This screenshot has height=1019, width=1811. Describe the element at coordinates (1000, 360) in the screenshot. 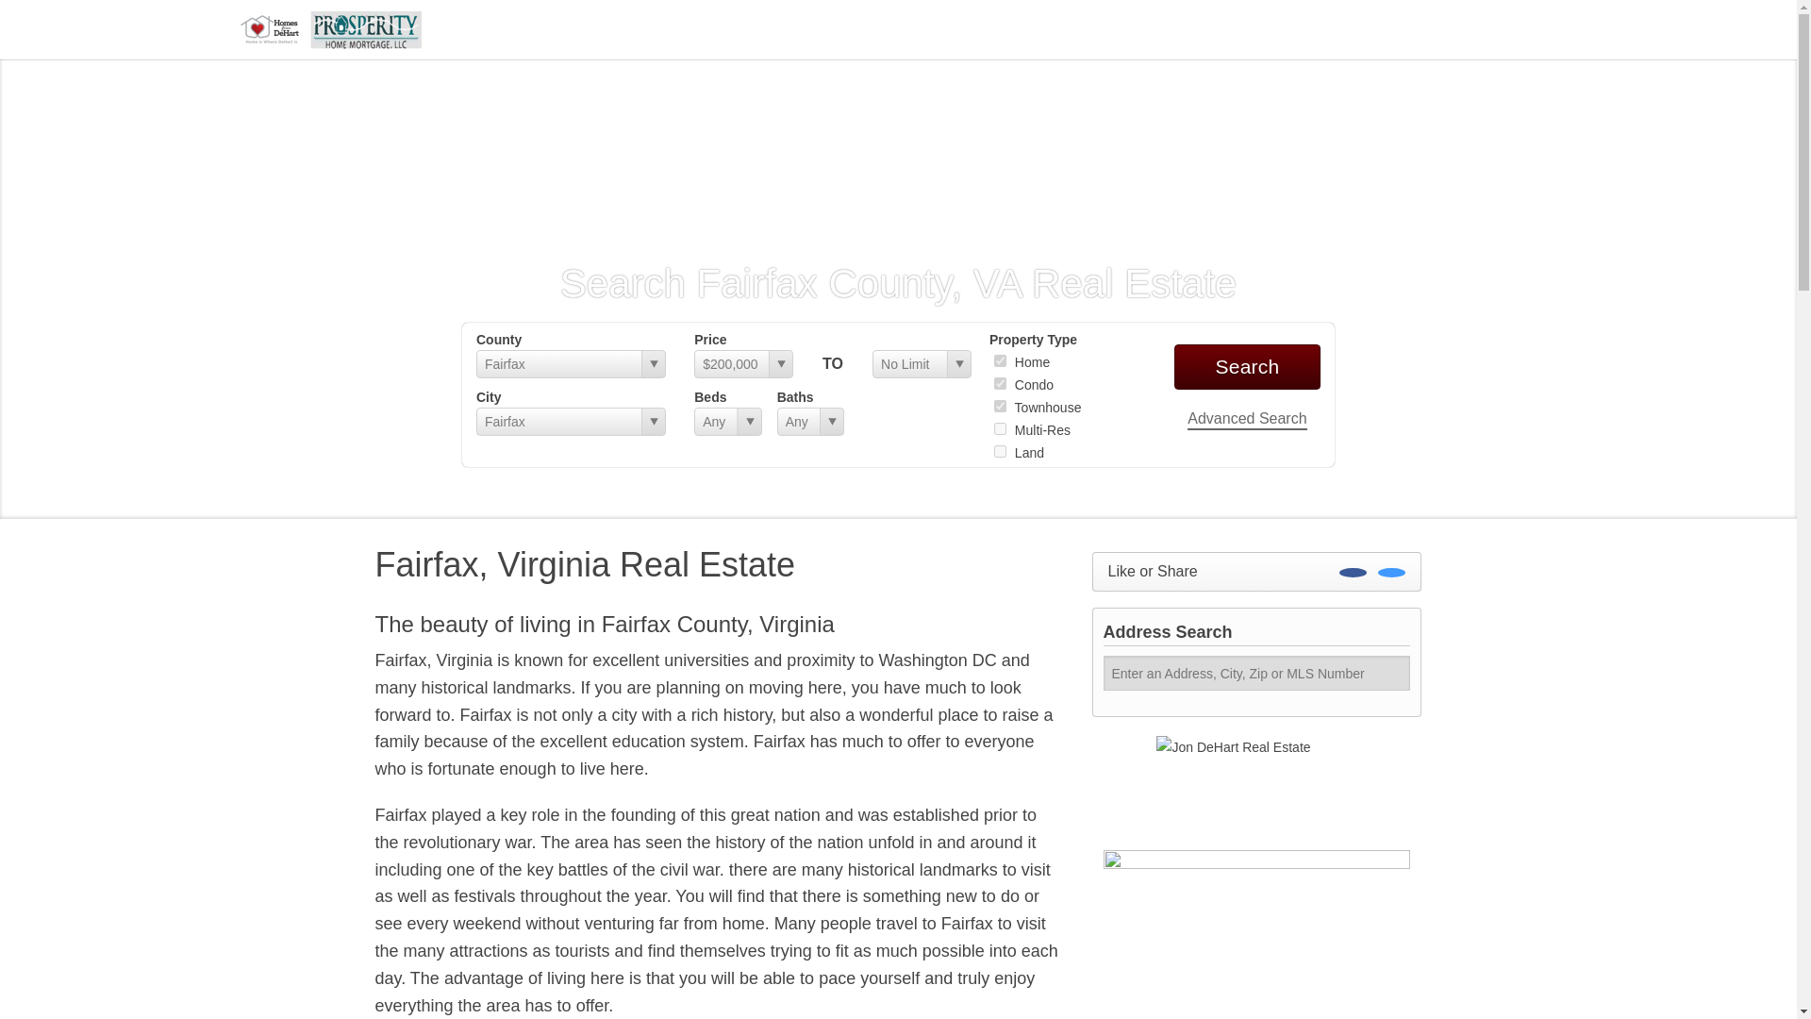

I see `res` at that location.